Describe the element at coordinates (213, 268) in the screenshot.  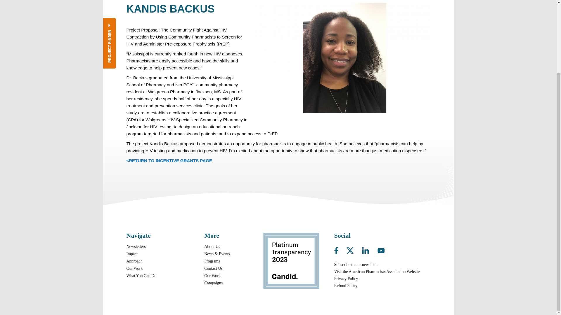
I see `Contact Us` at that location.